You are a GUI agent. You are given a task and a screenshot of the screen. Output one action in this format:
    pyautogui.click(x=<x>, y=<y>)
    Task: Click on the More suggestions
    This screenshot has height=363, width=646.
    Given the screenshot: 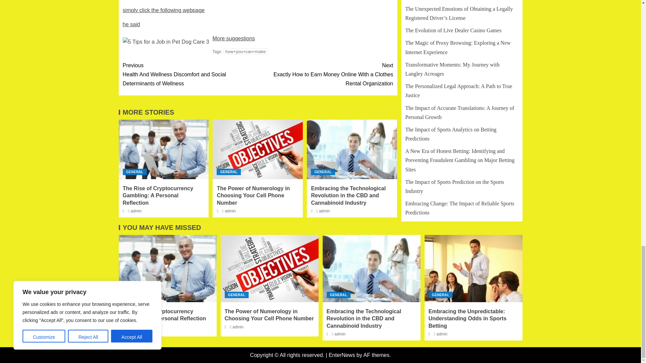 What is the action you would take?
    pyautogui.click(x=234, y=38)
    